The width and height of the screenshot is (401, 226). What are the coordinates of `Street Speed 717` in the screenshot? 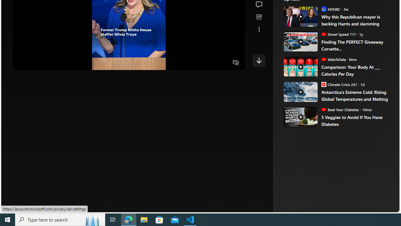 It's located at (324, 34).